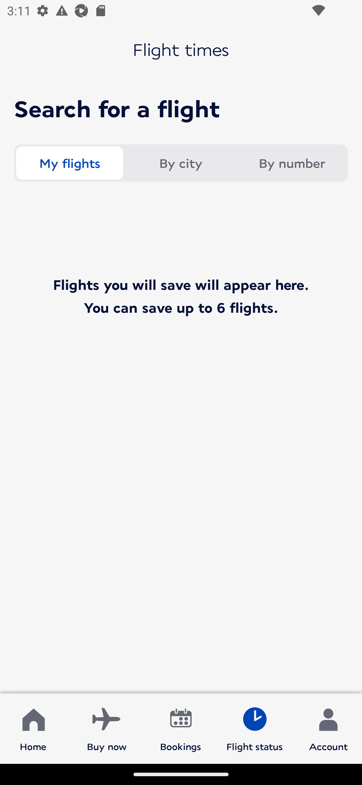 The width and height of the screenshot is (362, 785). Describe the element at coordinates (292, 163) in the screenshot. I see `By number` at that location.